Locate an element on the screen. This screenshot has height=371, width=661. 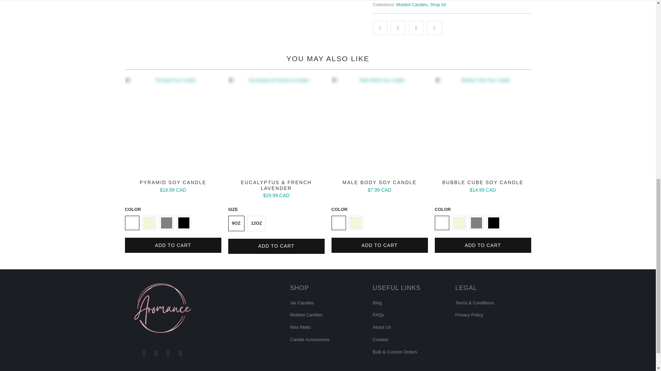
Molded Candles is located at coordinates (412, 4).